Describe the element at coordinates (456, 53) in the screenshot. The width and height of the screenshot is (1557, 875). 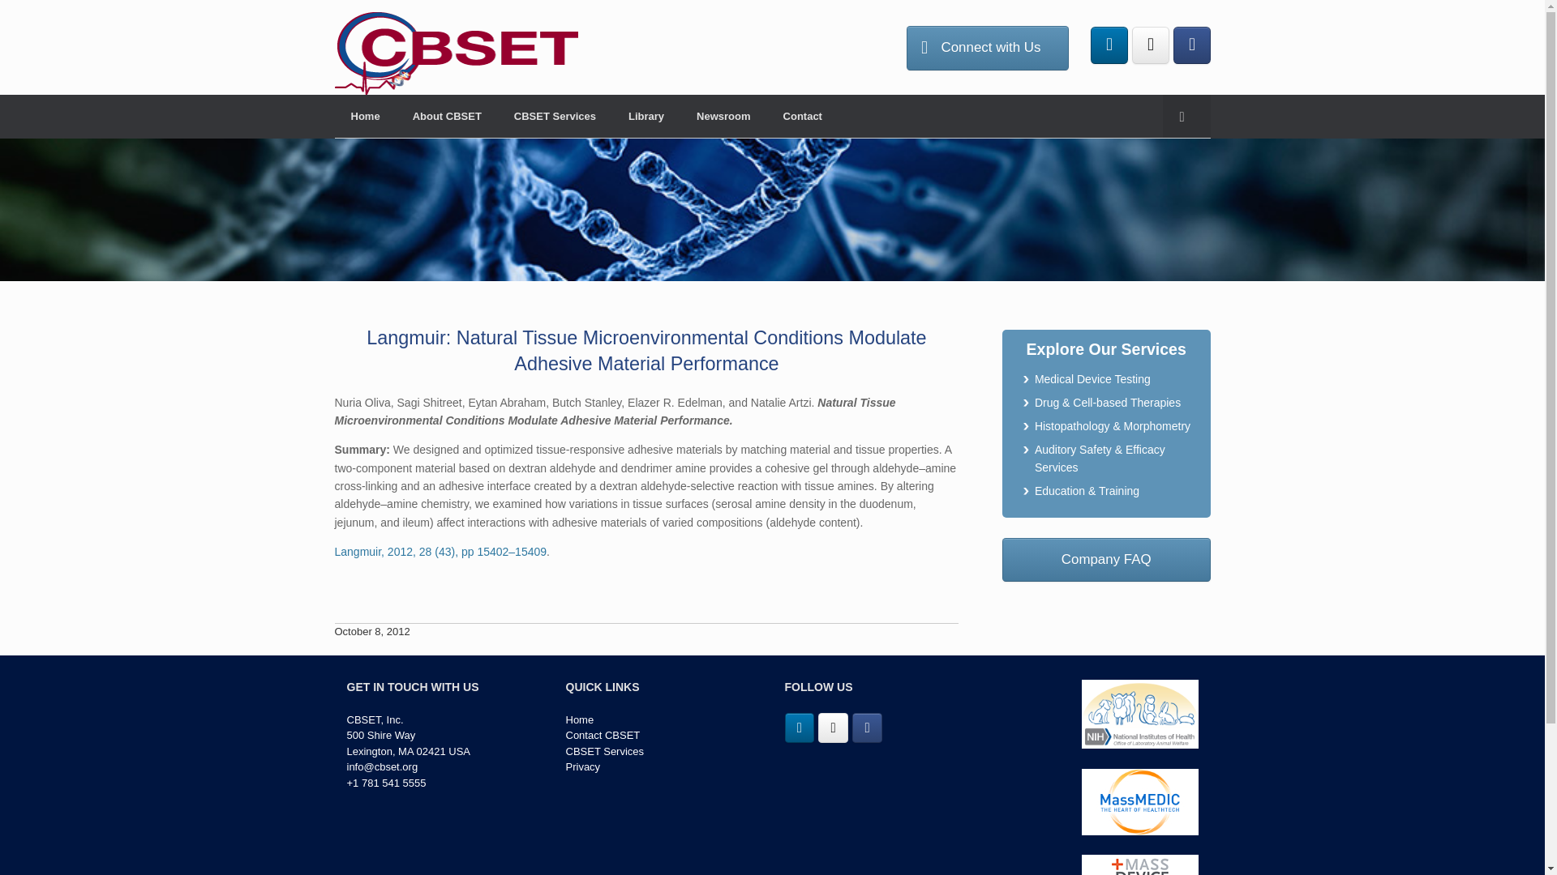
I see `CBSET` at that location.